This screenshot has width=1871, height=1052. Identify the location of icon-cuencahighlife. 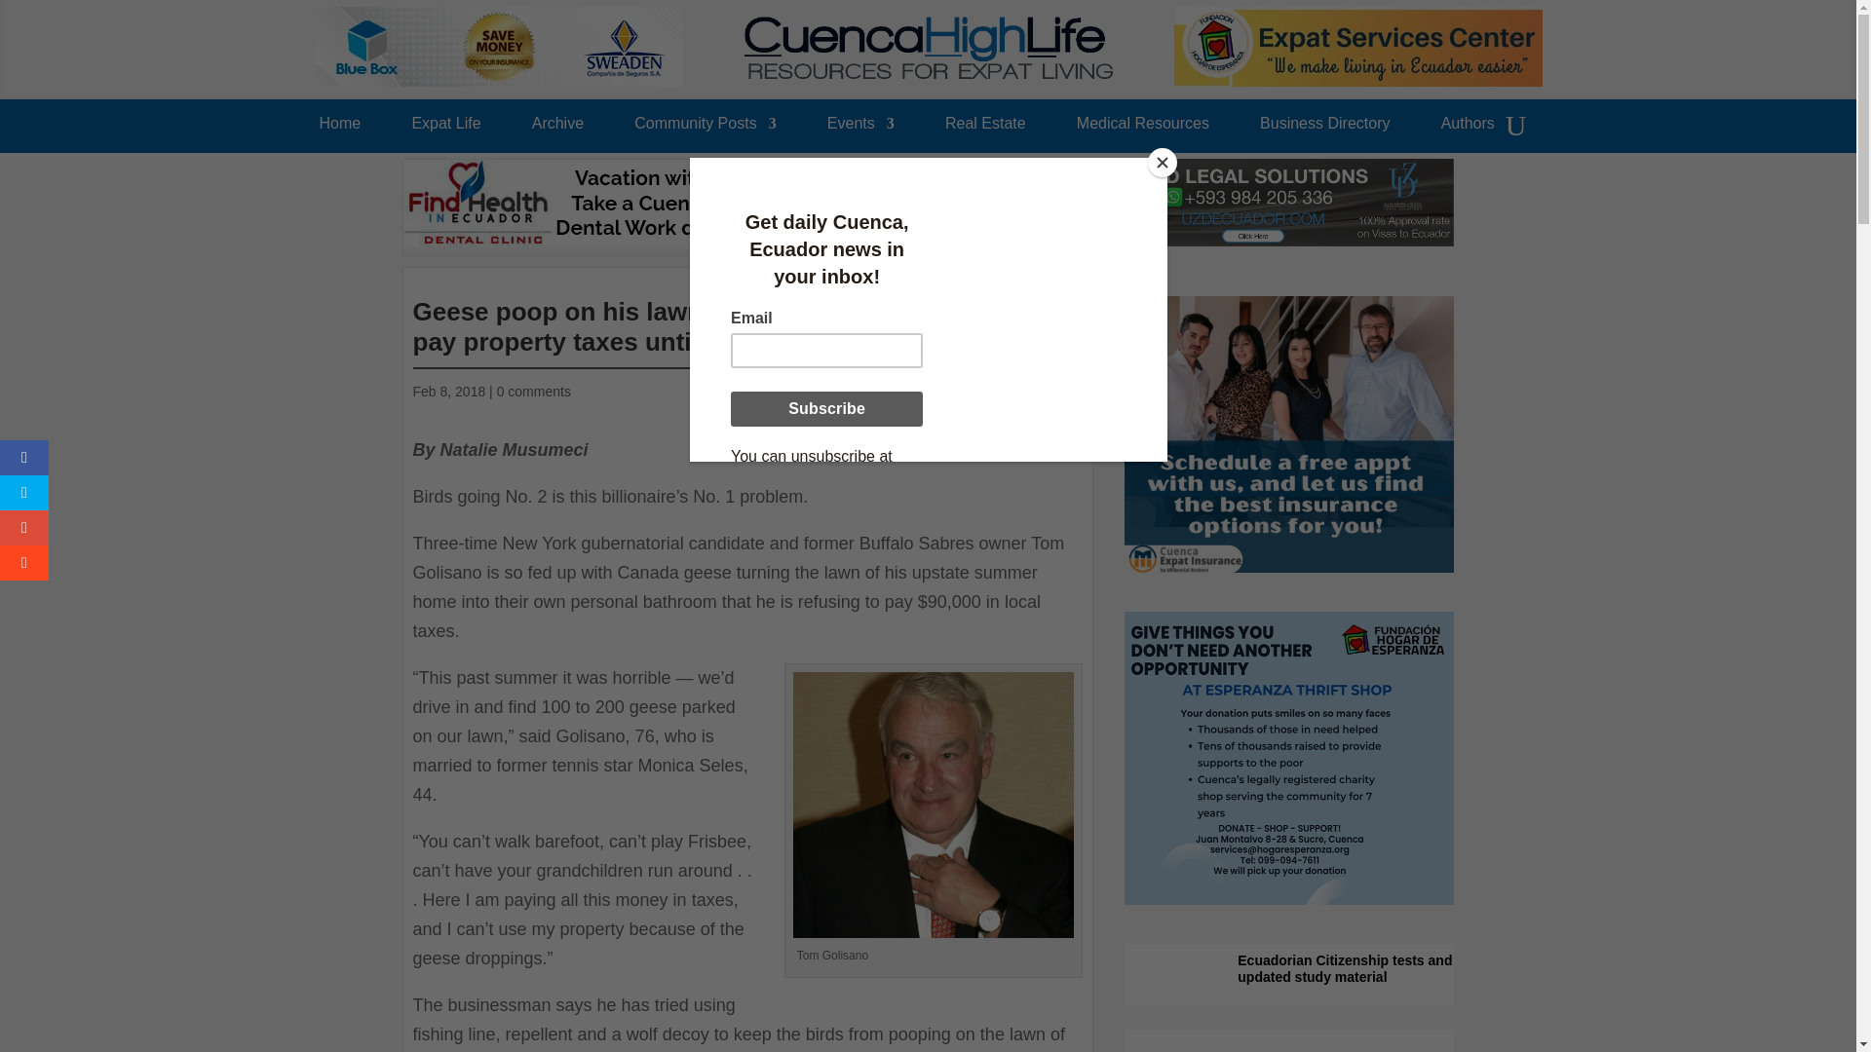
(1058, 282).